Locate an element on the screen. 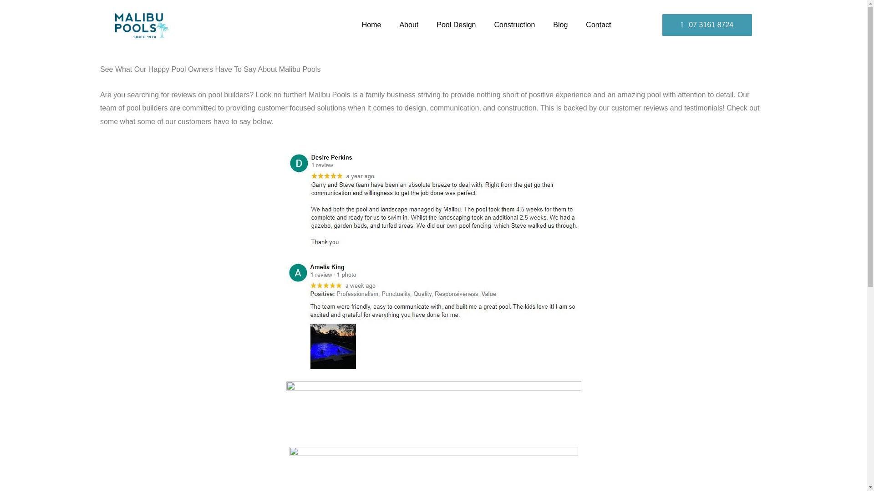 The height and width of the screenshot is (491, 874). Pool Design is located at coordinates (456, 25).